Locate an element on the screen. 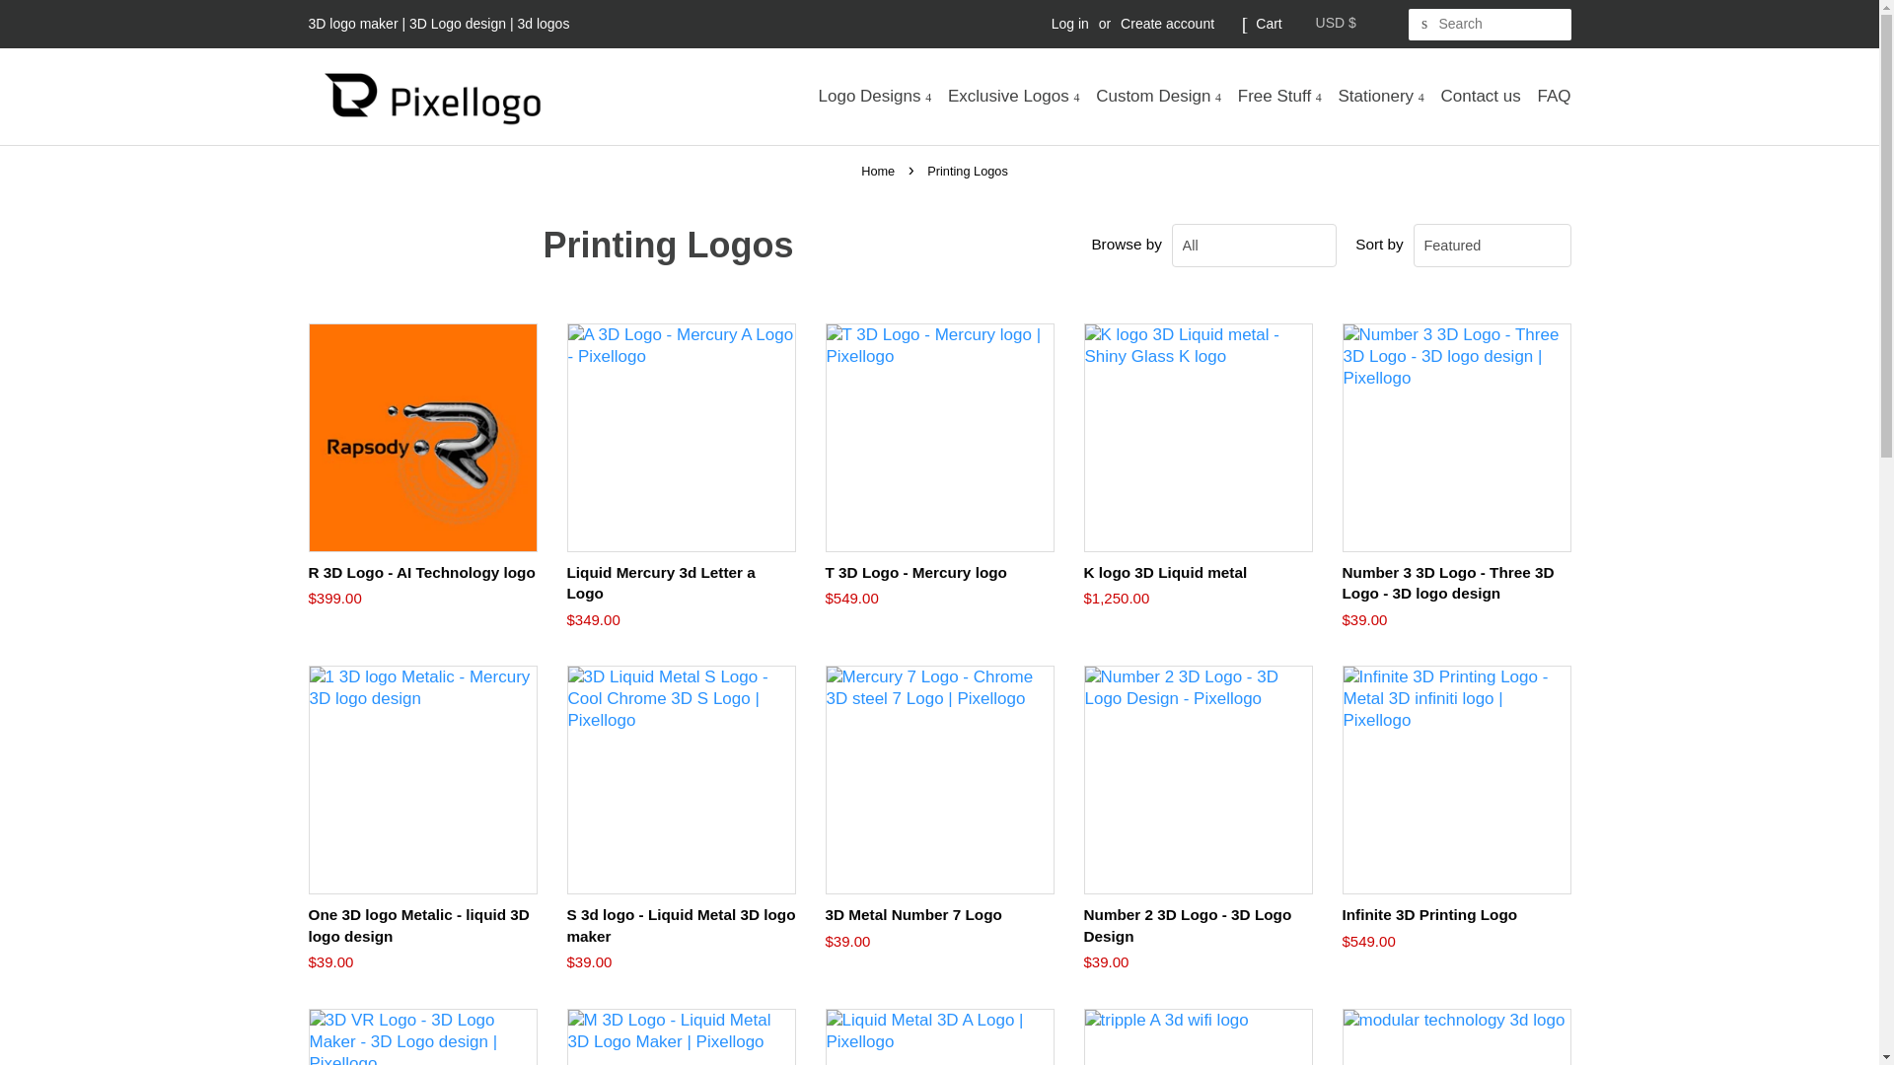 This screenshot has height=1065, width=1894. Cart is located at coordinates (1269, 24).